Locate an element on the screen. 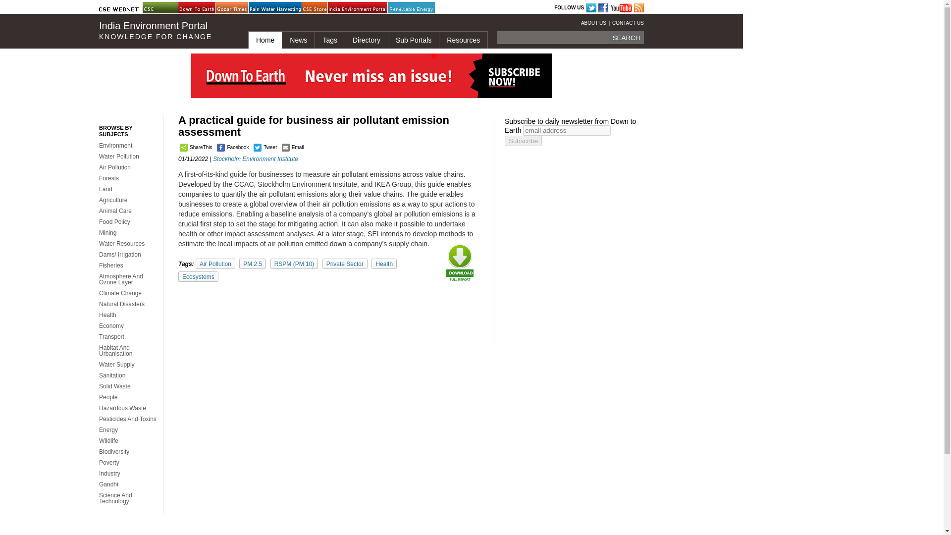 This screenshot has width=951, height=535. CSE Store is located at coordinates (327, 8).